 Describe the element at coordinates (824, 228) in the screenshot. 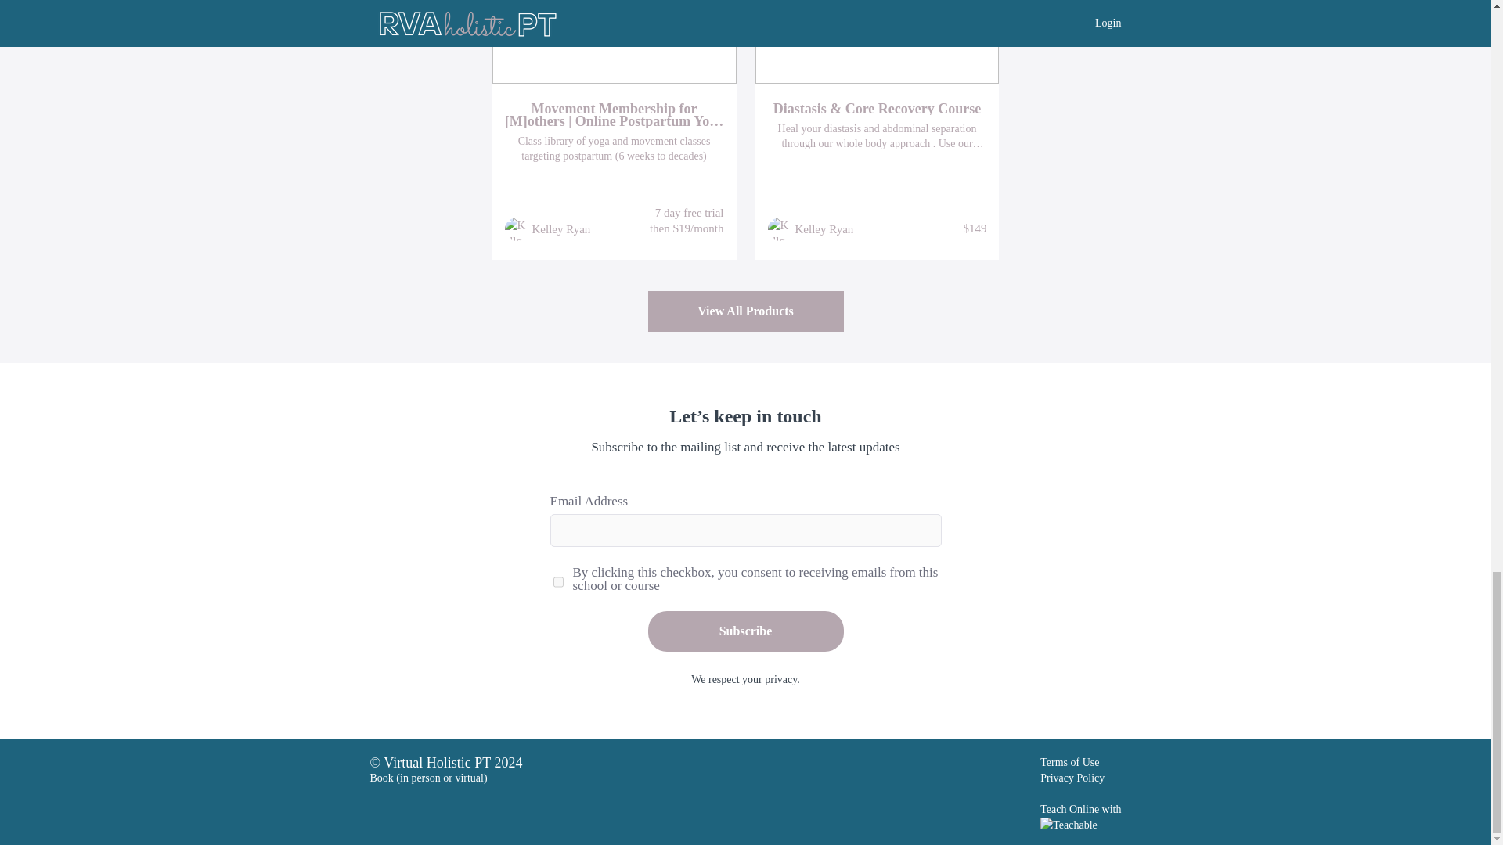

I see `Kelley Ryan` at that location.